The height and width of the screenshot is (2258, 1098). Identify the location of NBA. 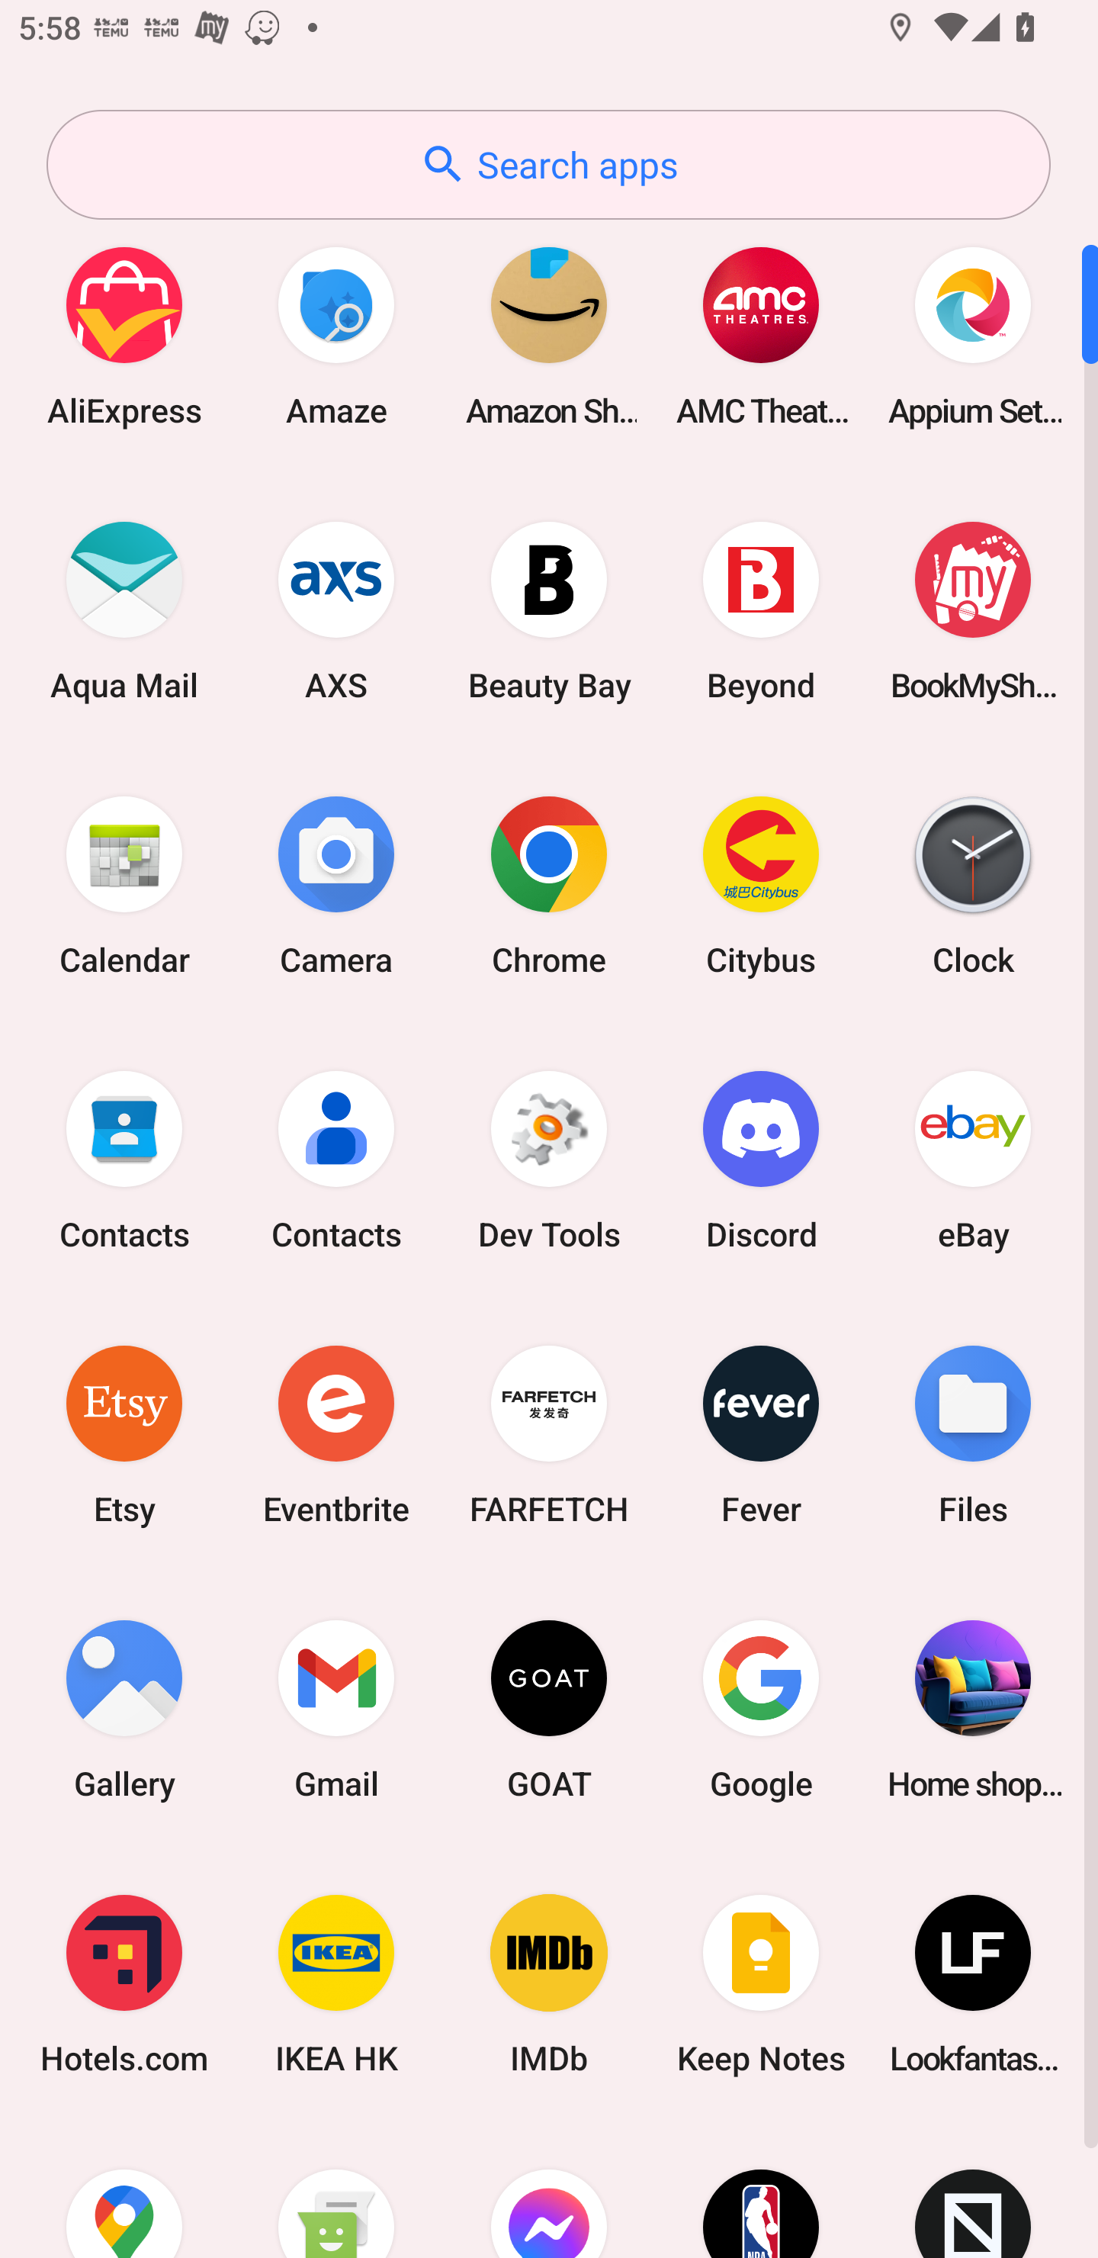
(761, 2190).